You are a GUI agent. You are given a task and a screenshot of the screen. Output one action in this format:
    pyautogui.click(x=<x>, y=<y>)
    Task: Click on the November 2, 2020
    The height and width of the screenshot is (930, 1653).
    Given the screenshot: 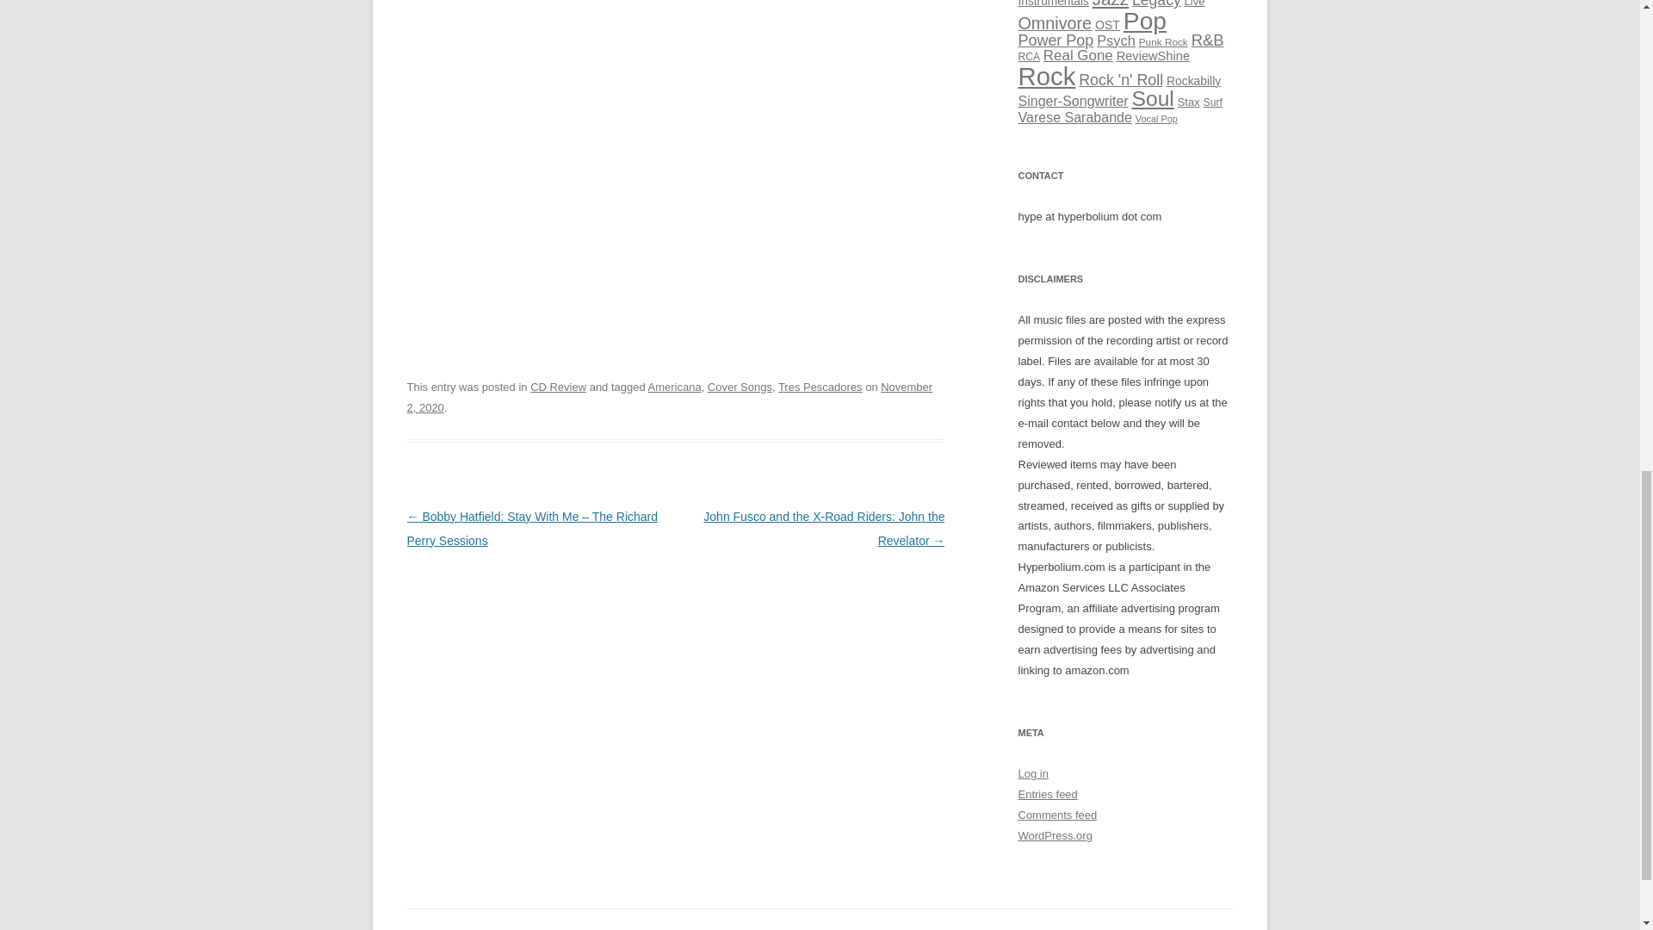 What is the action you would take?
    pyautogui.click(x=669, y=396)
    